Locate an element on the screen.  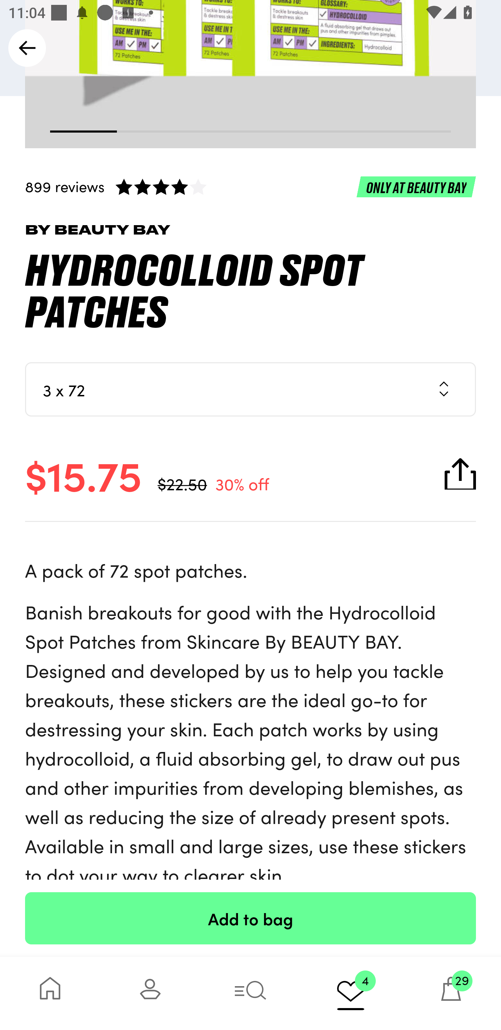
899 reviews is located at coordinates (250, 187).